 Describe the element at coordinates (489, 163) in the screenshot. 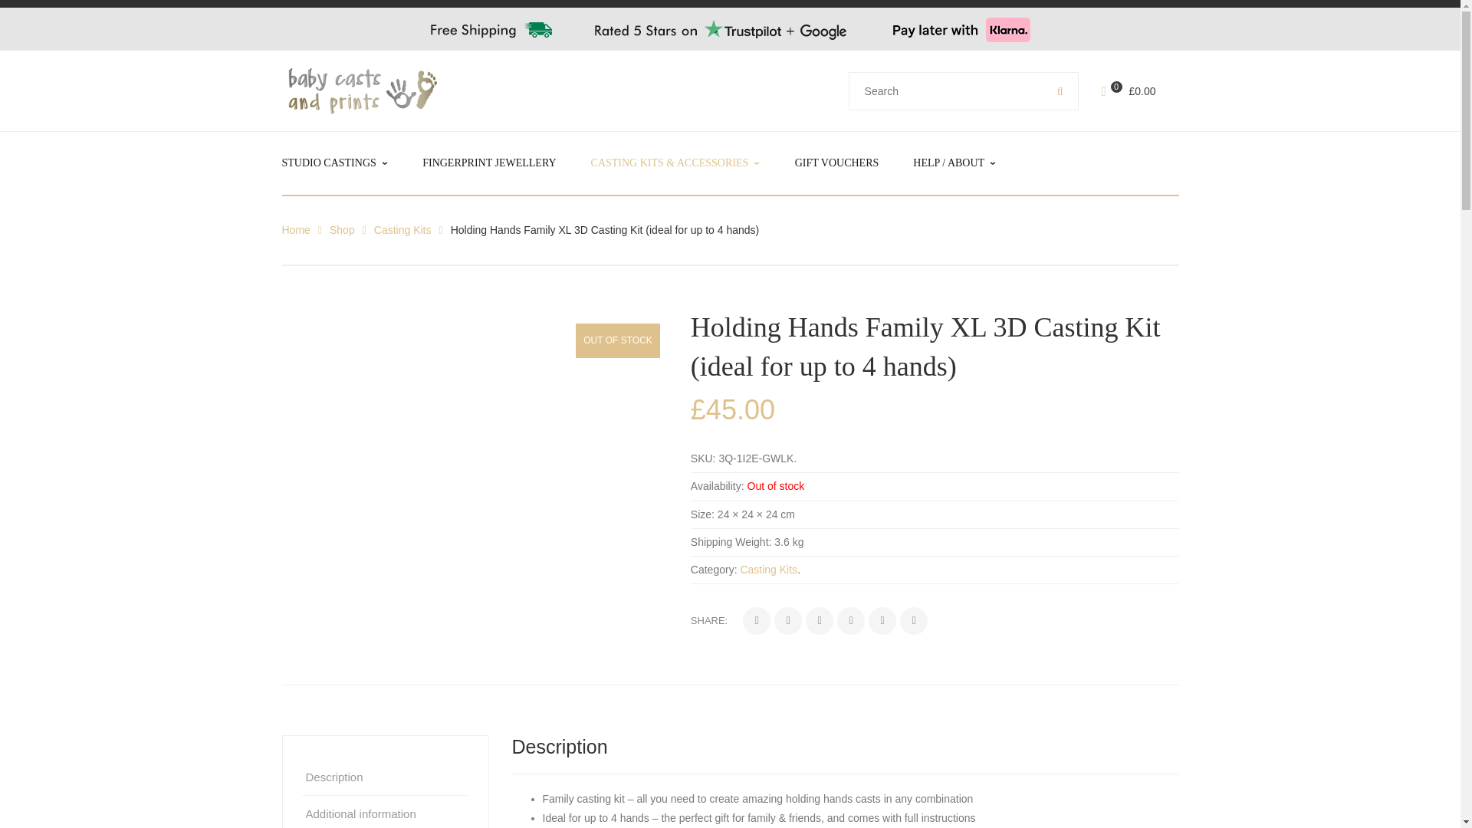

I see `FINGERPRINT JEWELLERY` at that location.